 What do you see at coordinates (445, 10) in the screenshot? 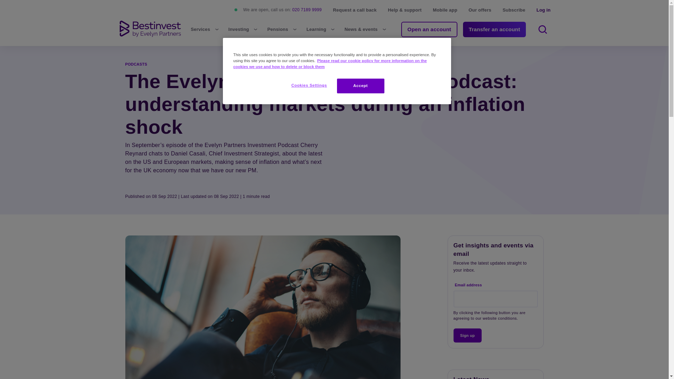
I see `Mobile app` at bounding box center [445, 10].